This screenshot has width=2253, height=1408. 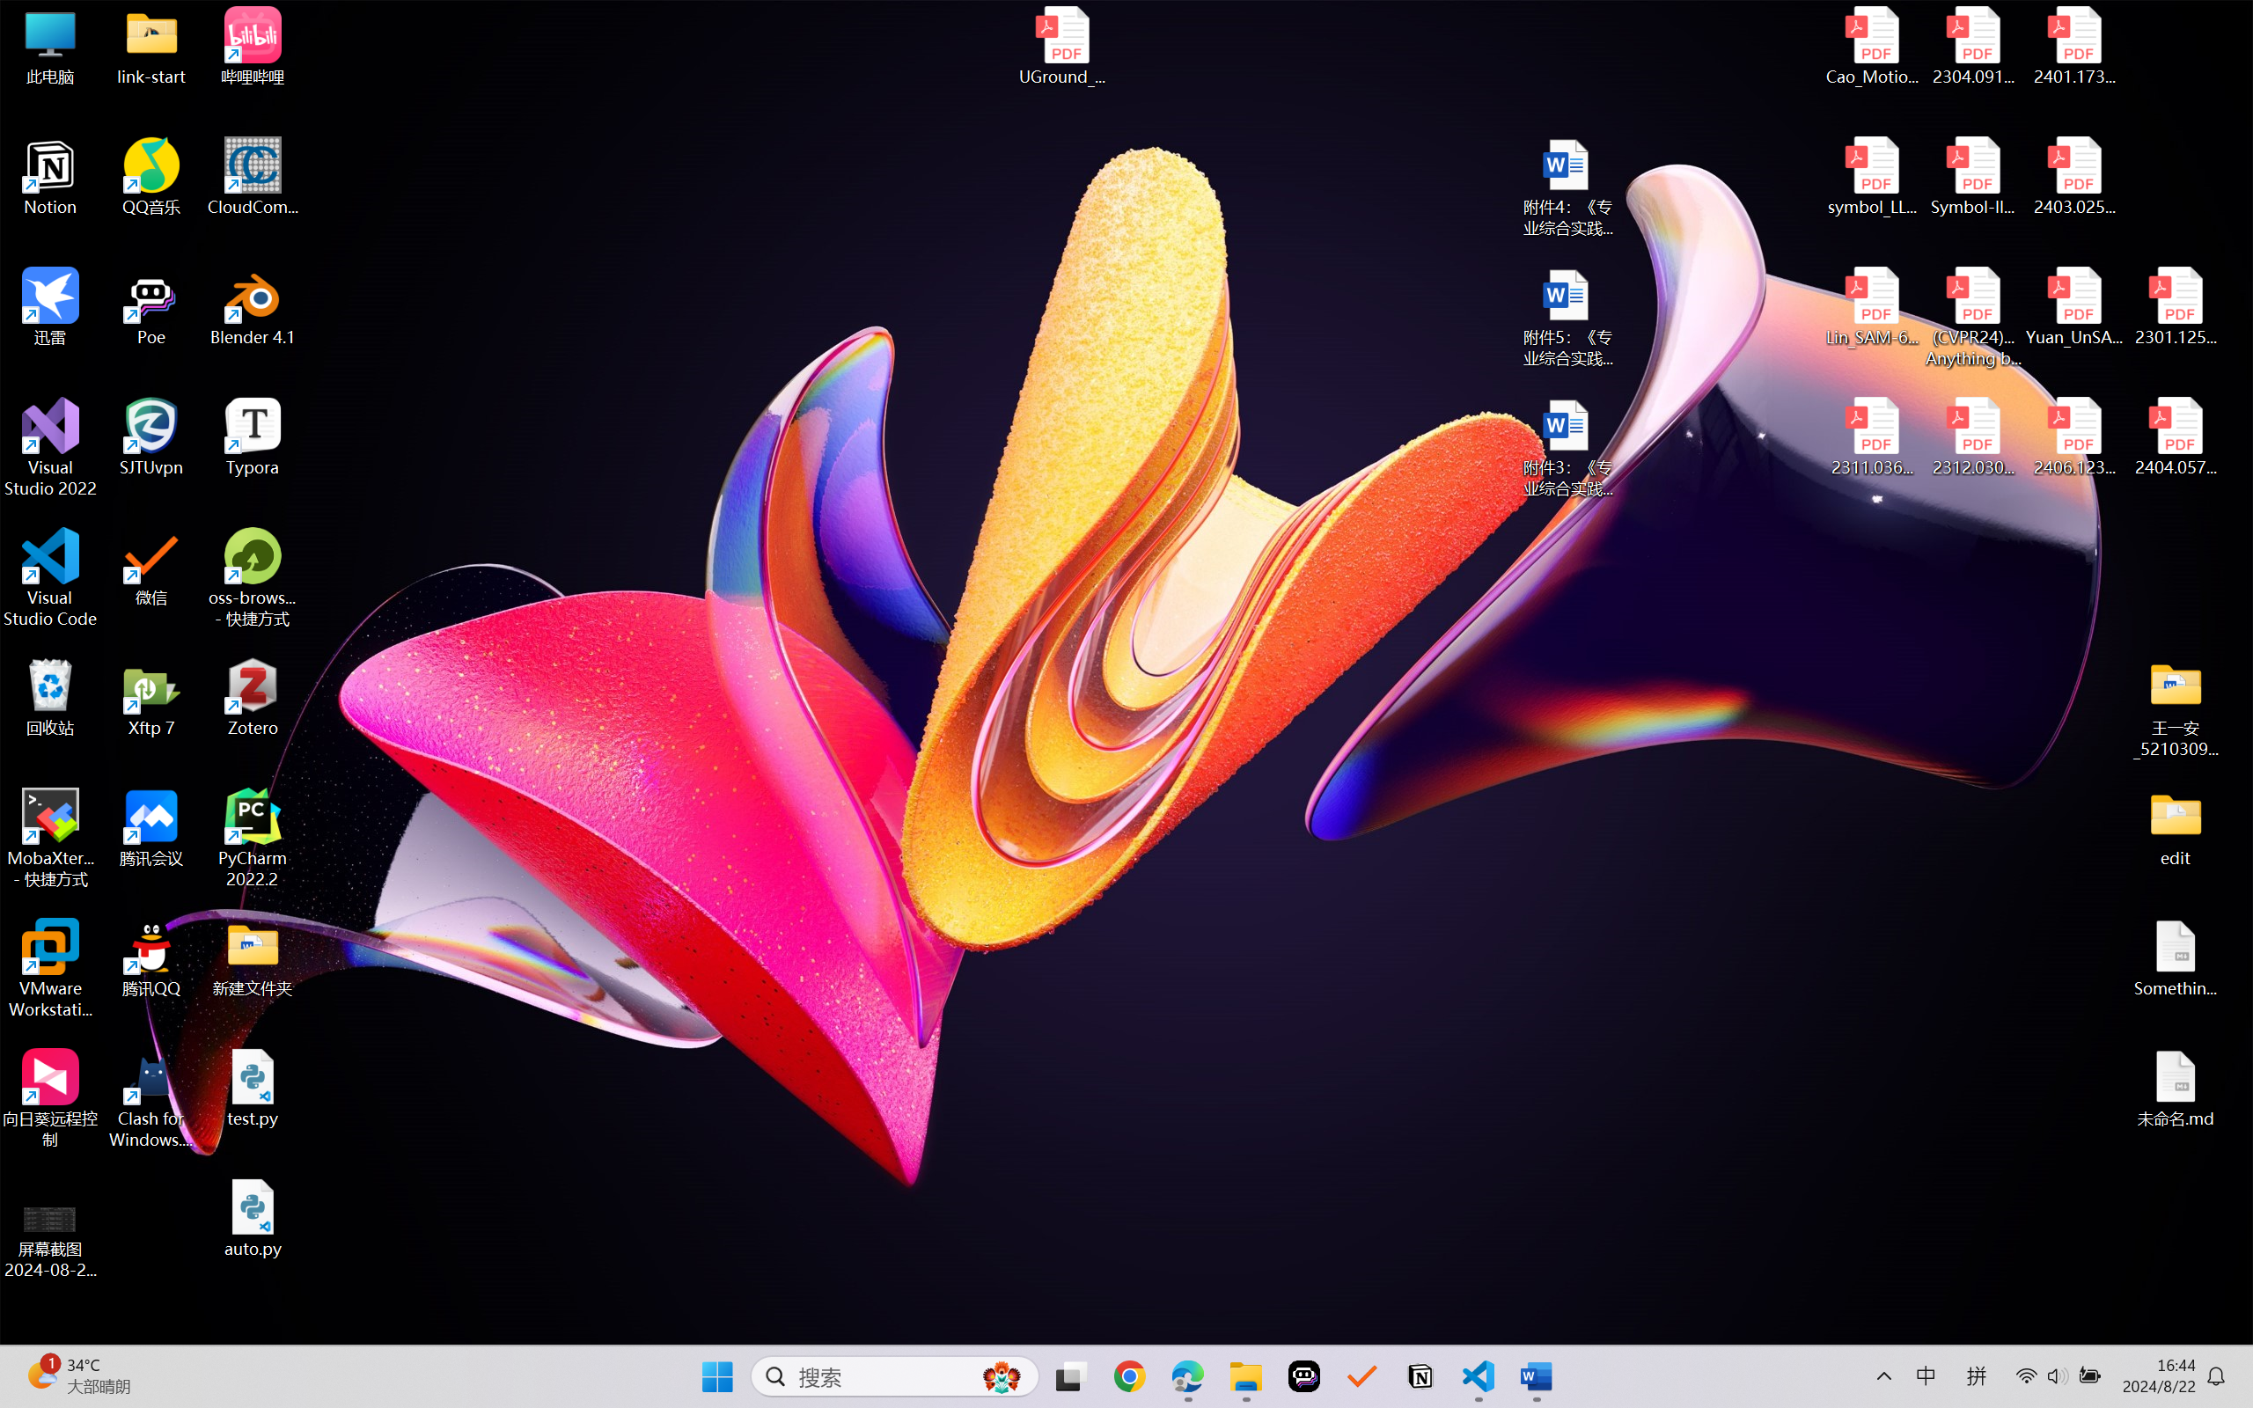 What do you see at coordinates (253, 306) in the screenshot?
I see `Blender 4.1` at bounding box center [253, 306].